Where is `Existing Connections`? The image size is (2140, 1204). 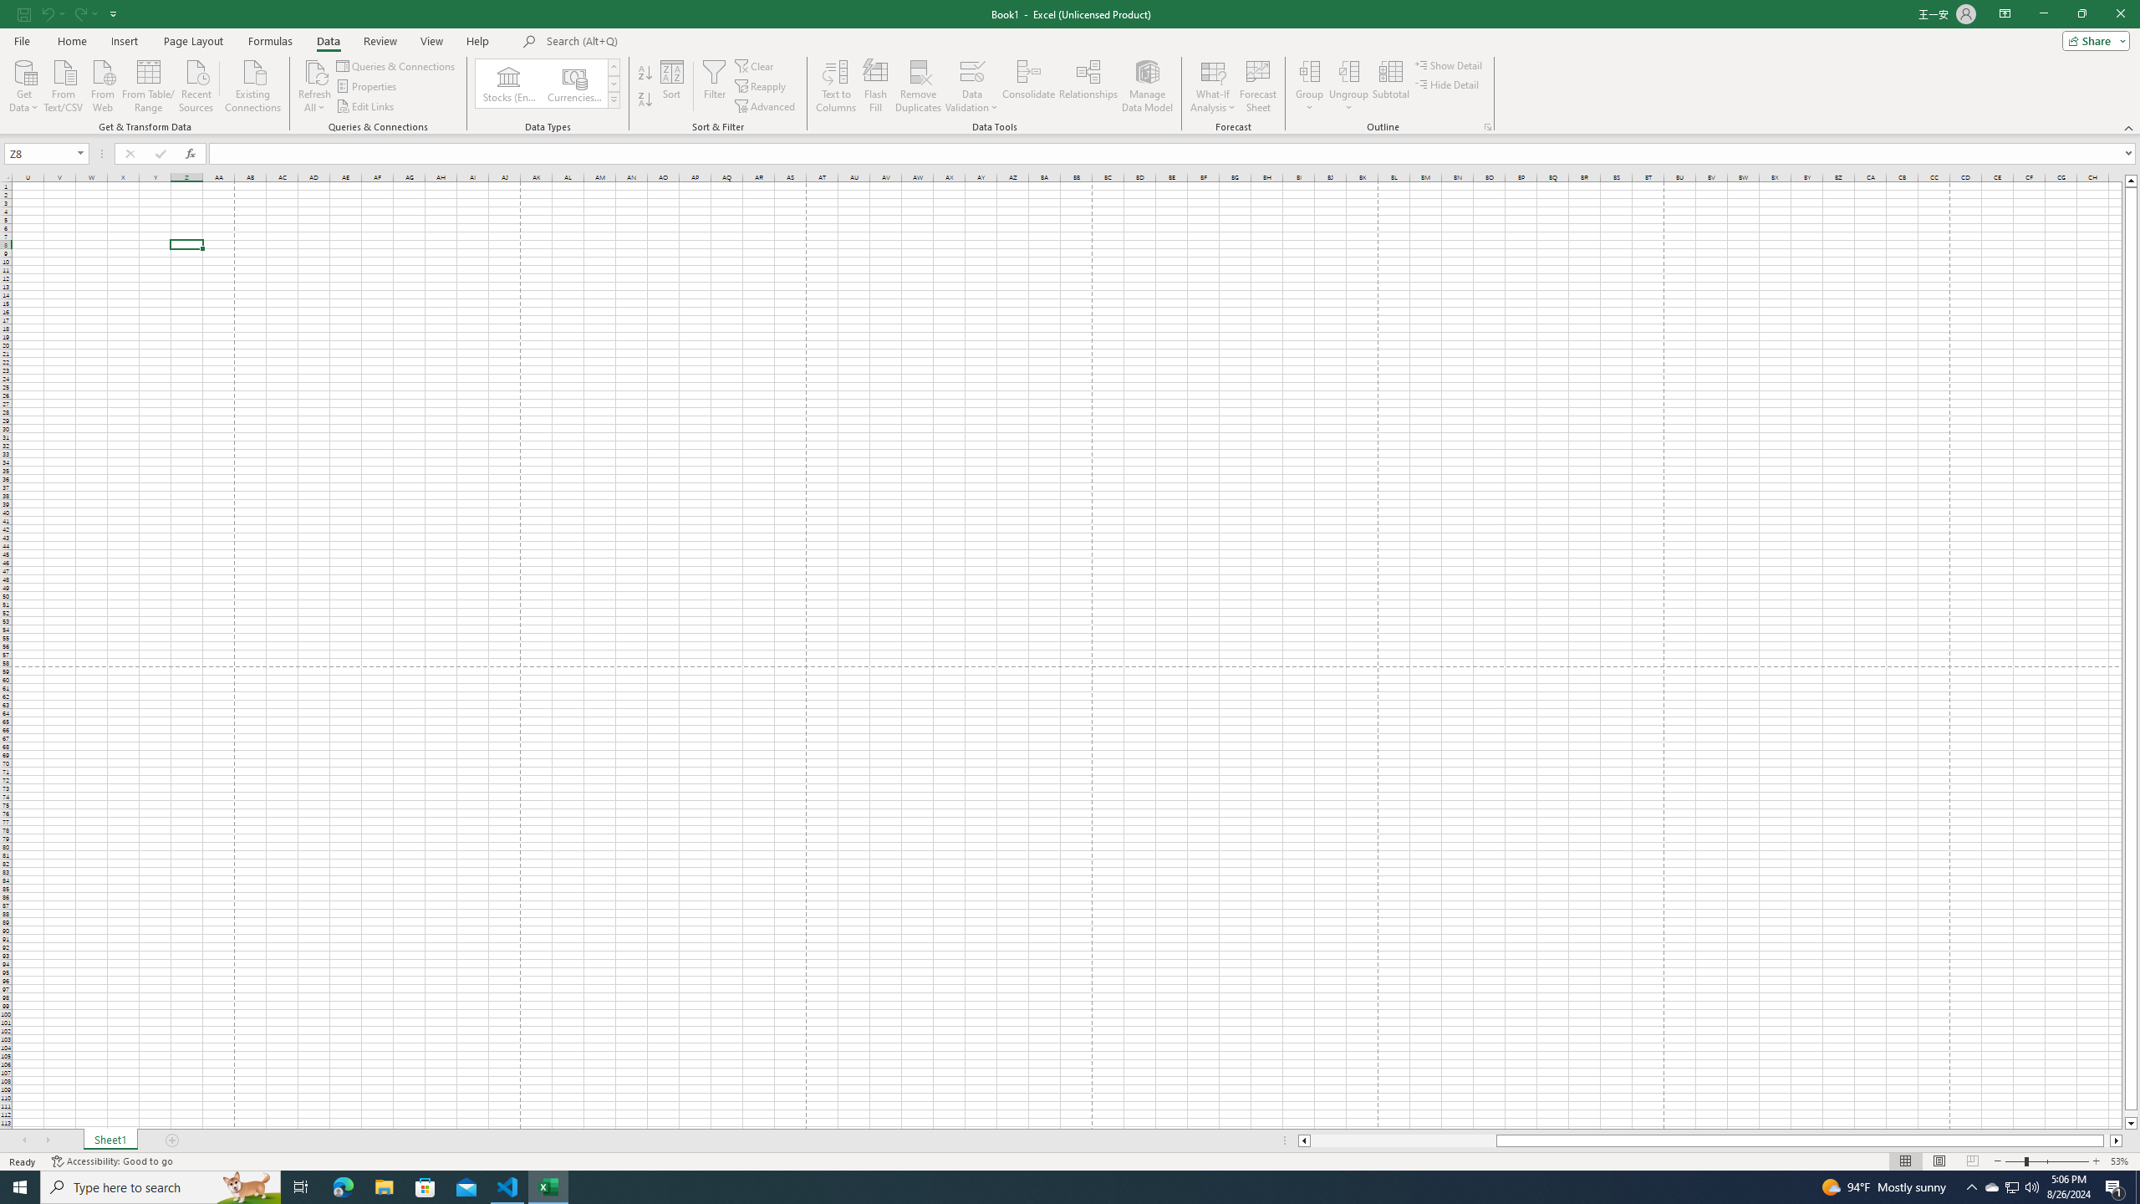
Existing Connections is located at coordinates (252, 84).